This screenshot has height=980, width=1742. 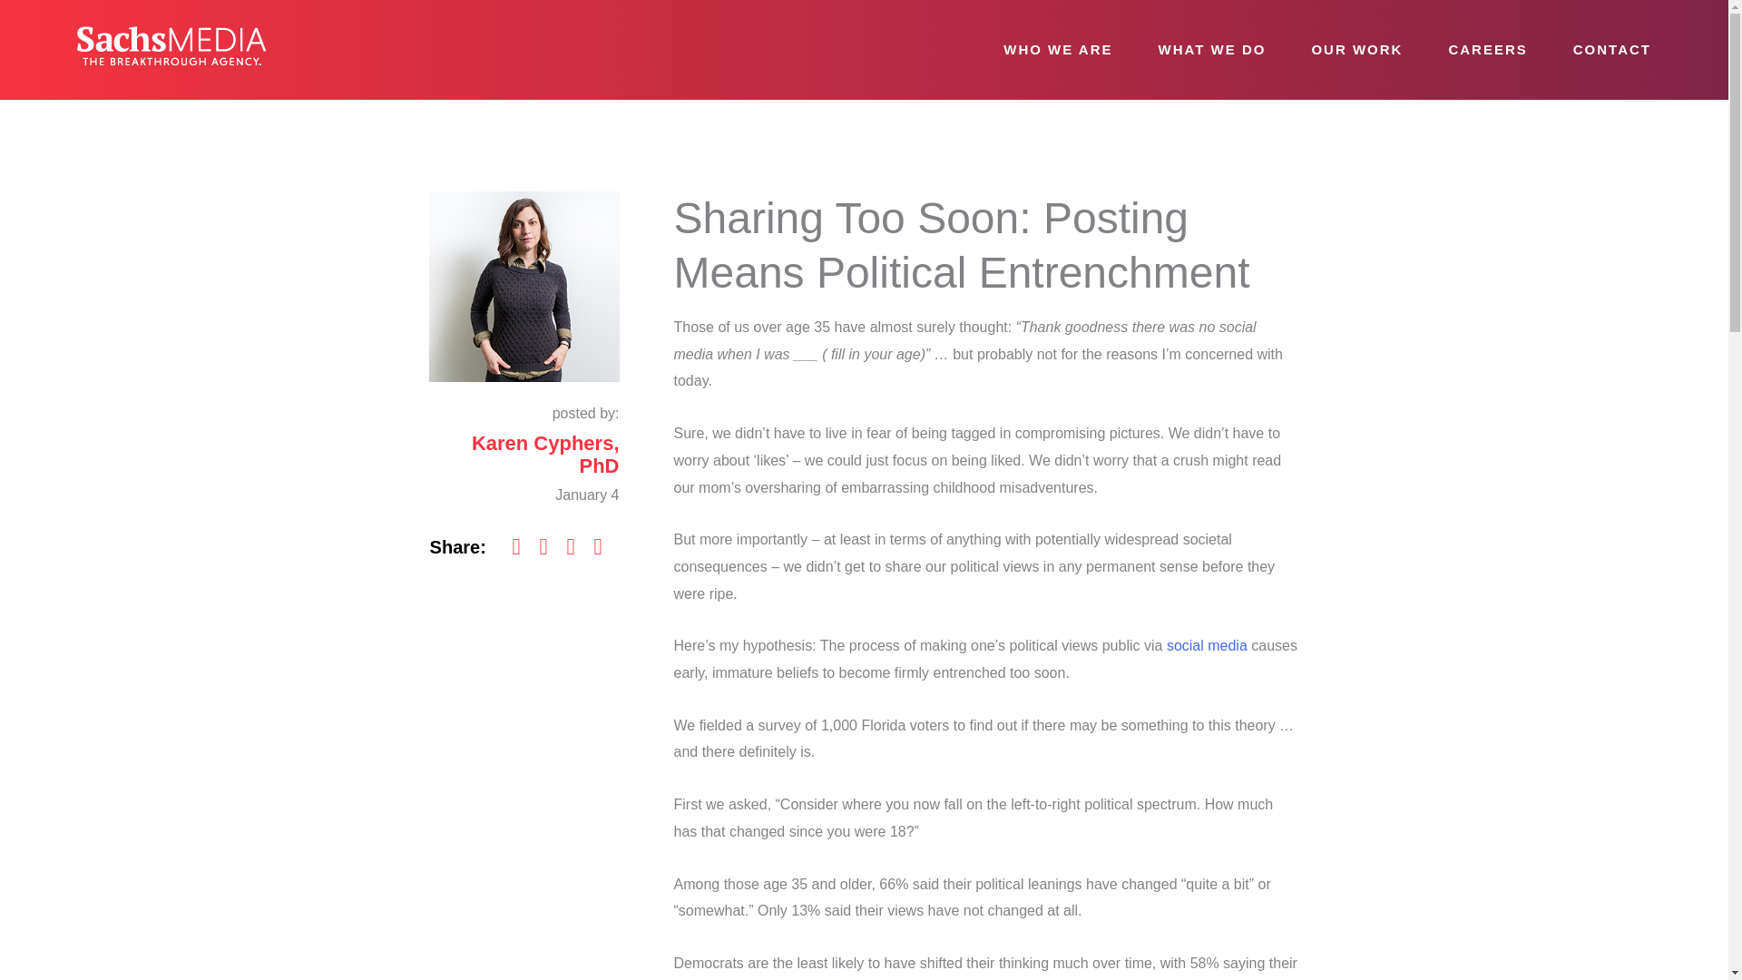 What do you see at coordinates (1058, 50) in the screenshot?
I see `WHO WE ARE` at bounding box center [1058, 50].